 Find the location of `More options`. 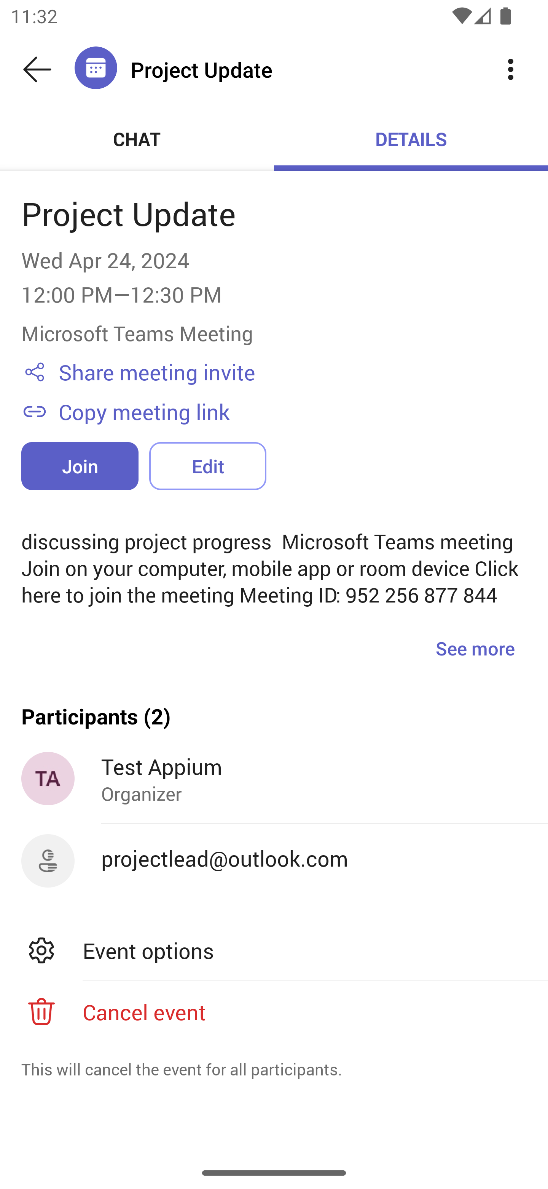

More options is located at coordinates (511, 69).